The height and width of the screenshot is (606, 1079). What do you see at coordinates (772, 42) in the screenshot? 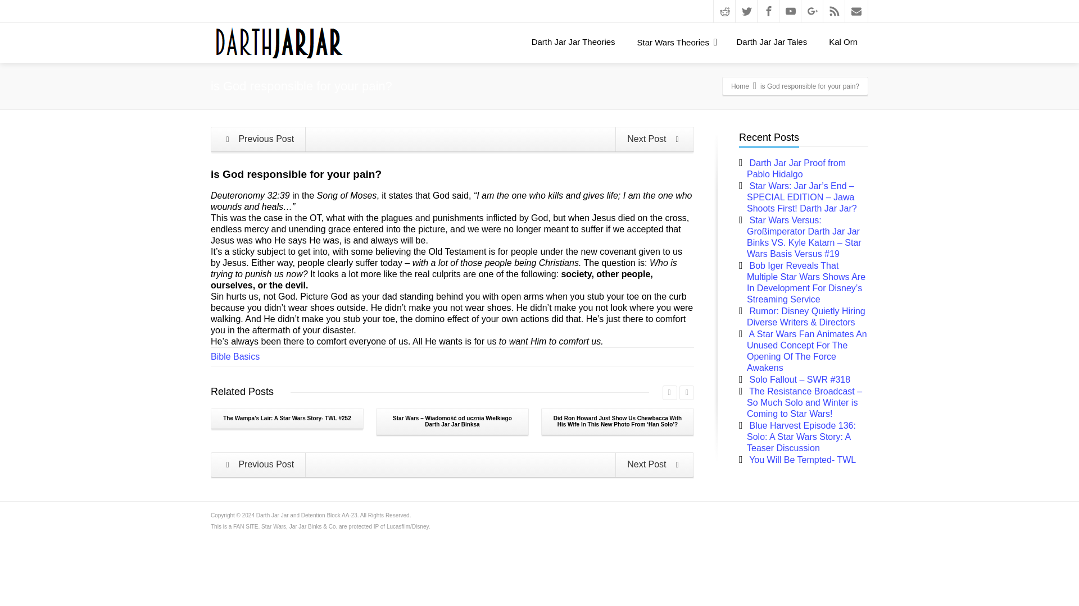
I see `Darth Jar Jar Tales` at bounding box center [772, 42].